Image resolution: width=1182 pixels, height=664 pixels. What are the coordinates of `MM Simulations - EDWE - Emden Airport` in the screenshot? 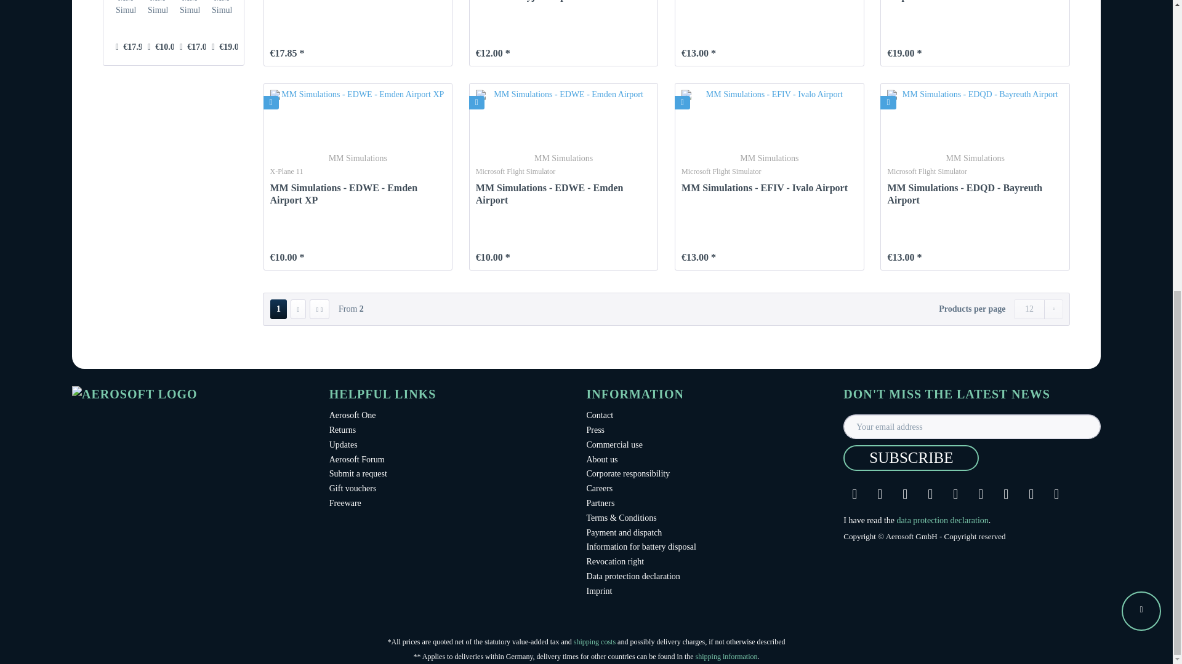 It's located at (158, 9).